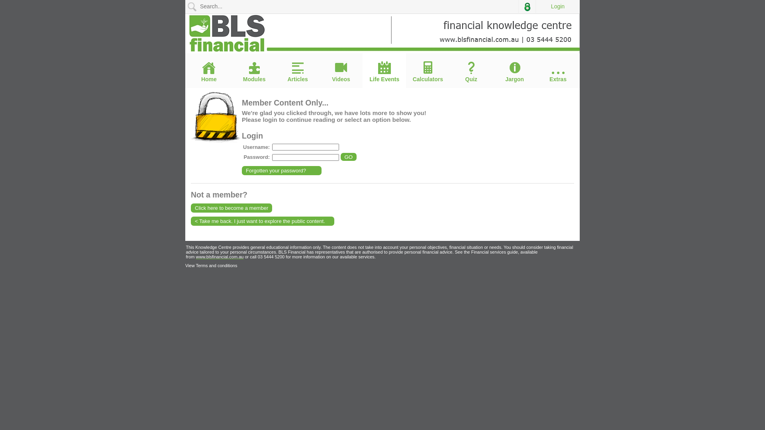 This screenshot has height=430, width=765. I want to click on Life Events, so click(384, 72).